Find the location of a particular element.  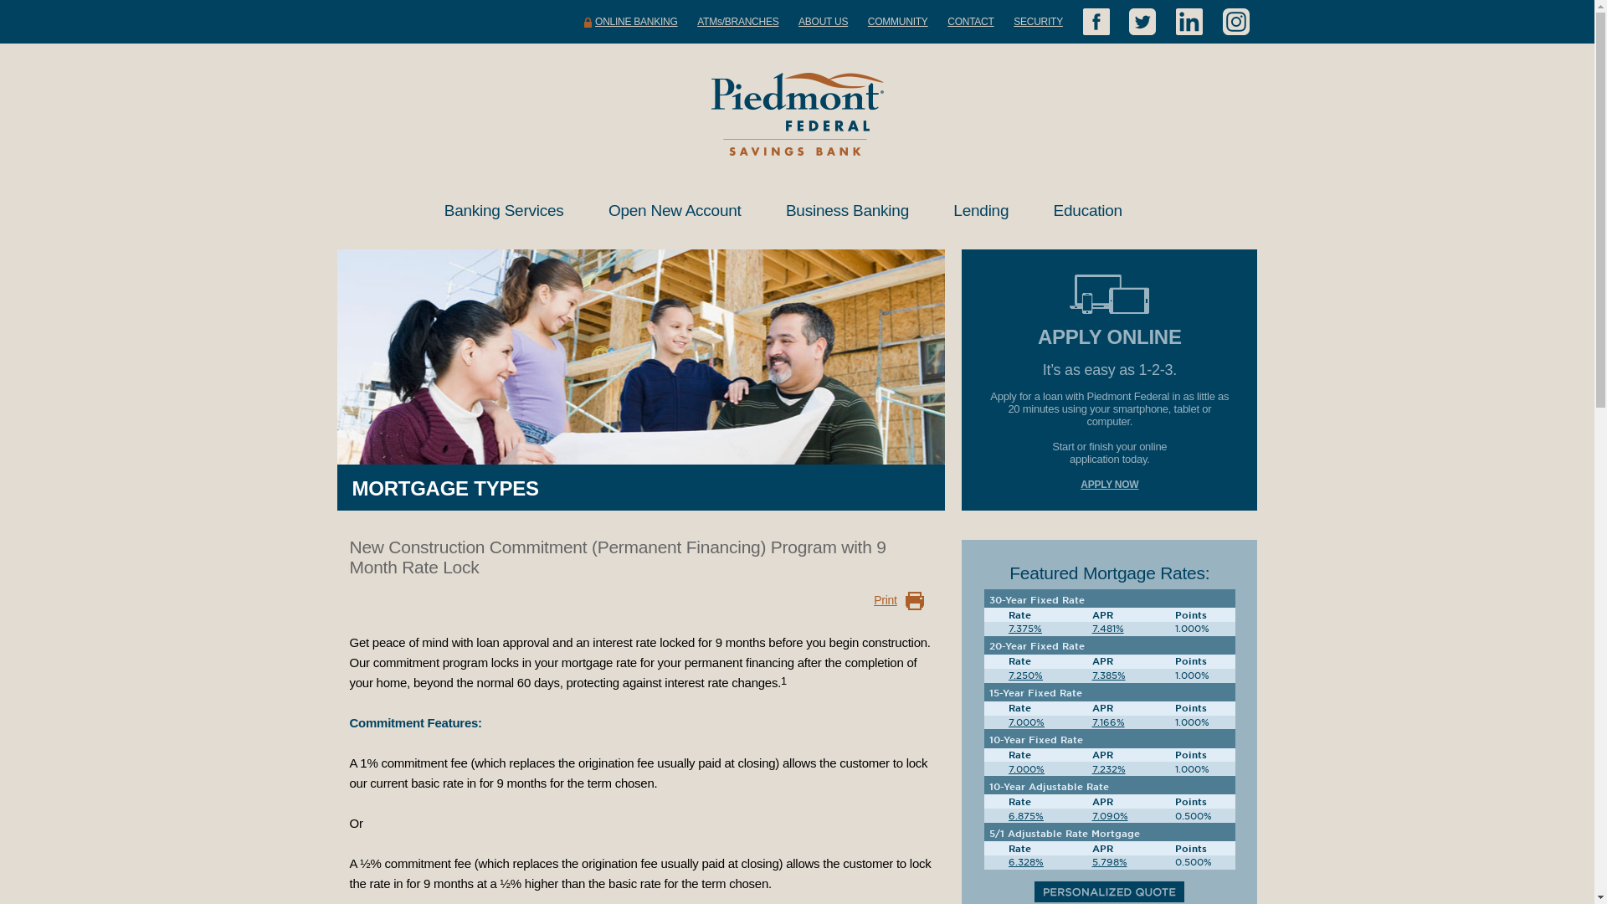

ATMs/BRANCHES is located at coordinates (738, 22).